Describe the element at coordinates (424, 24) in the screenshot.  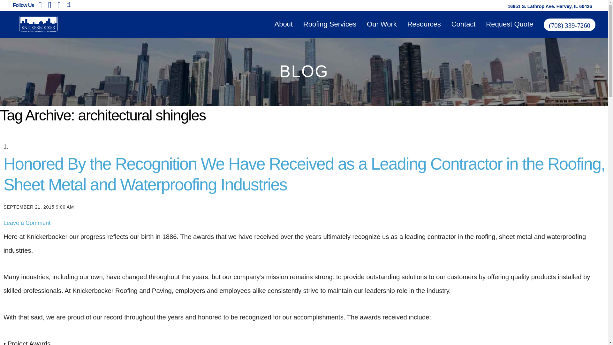
I see `Resources` at that location.